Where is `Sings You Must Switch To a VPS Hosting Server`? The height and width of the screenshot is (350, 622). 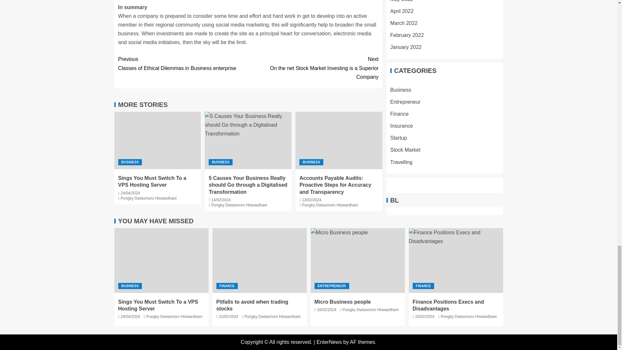
Sings You Must Switch To a VPS Hosting Server is located at coordinates (239, 205).